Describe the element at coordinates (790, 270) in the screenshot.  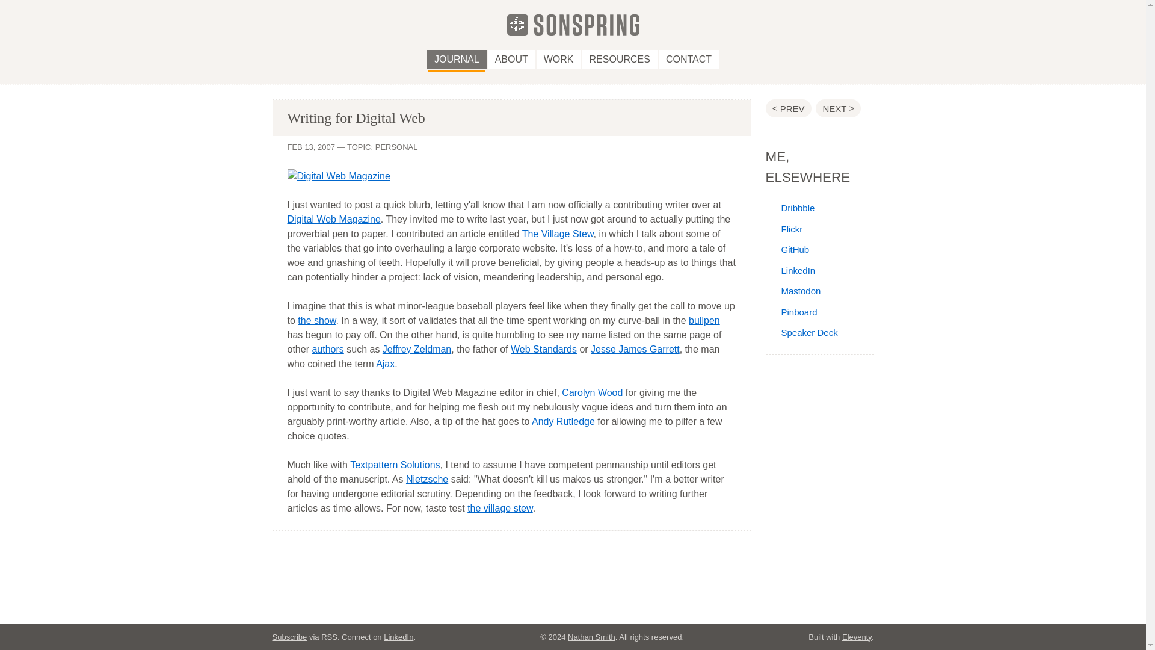
I see `LinkedIn` at that location.